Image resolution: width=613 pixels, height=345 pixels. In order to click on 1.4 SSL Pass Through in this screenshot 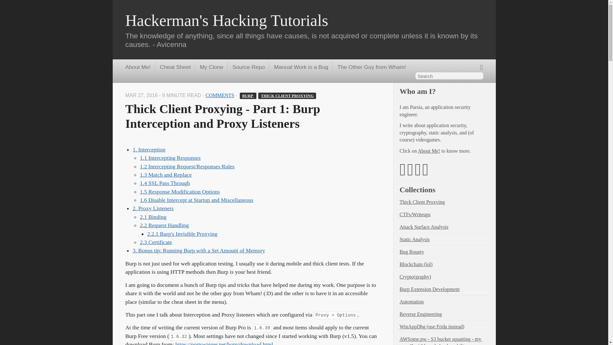, I will do `click(164, 183)`.